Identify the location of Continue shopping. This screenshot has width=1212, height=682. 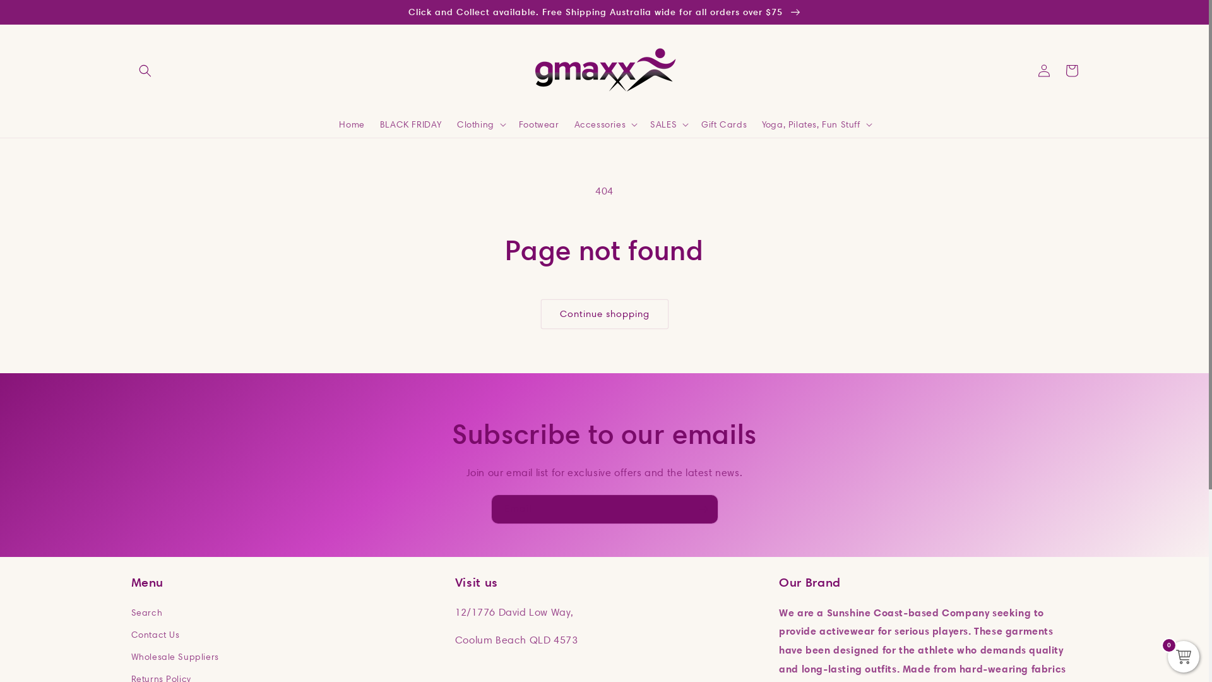
(604, 314).